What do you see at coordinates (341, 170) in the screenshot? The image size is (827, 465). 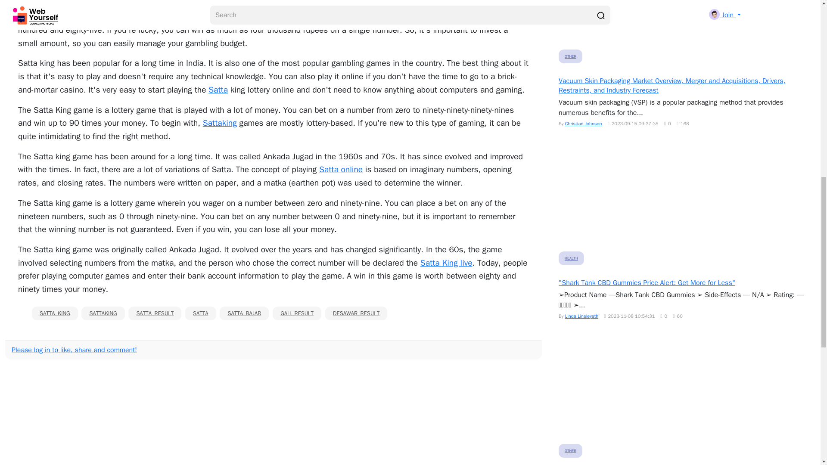 I see `Satta online` at bounding box center [341, 170].